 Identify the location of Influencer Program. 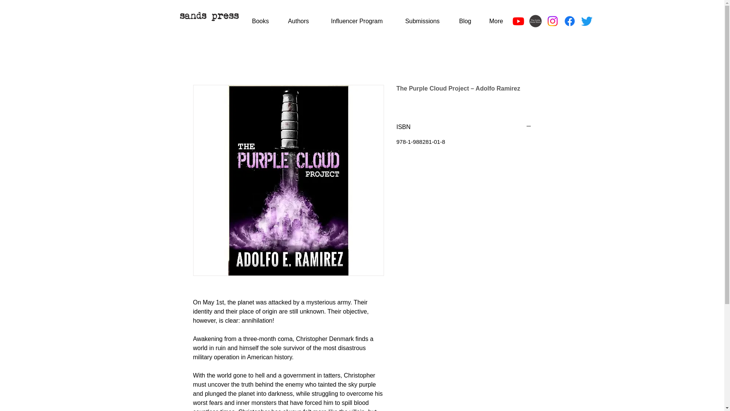
(357, 21).